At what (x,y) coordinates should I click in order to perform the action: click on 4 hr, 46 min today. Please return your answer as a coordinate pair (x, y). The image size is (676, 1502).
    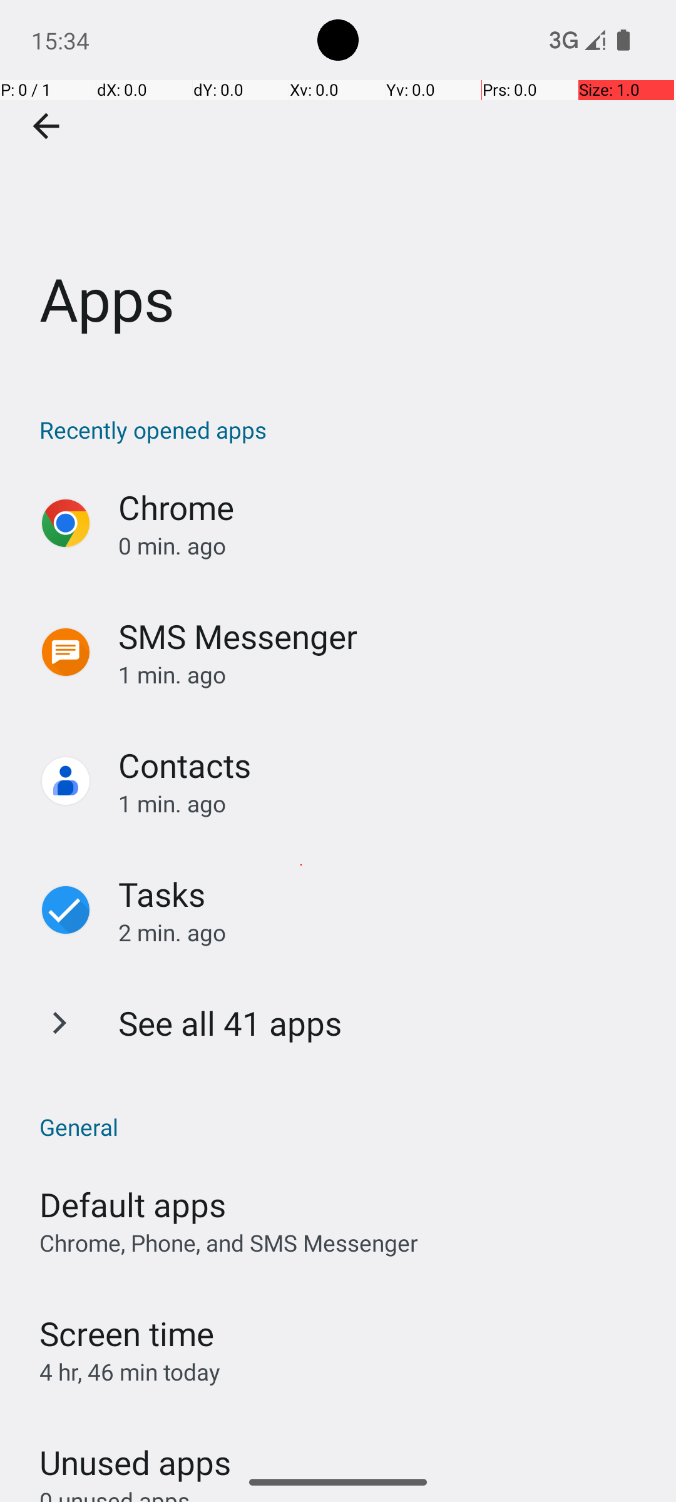
    Looking at the image, I should click on (130, 1372).